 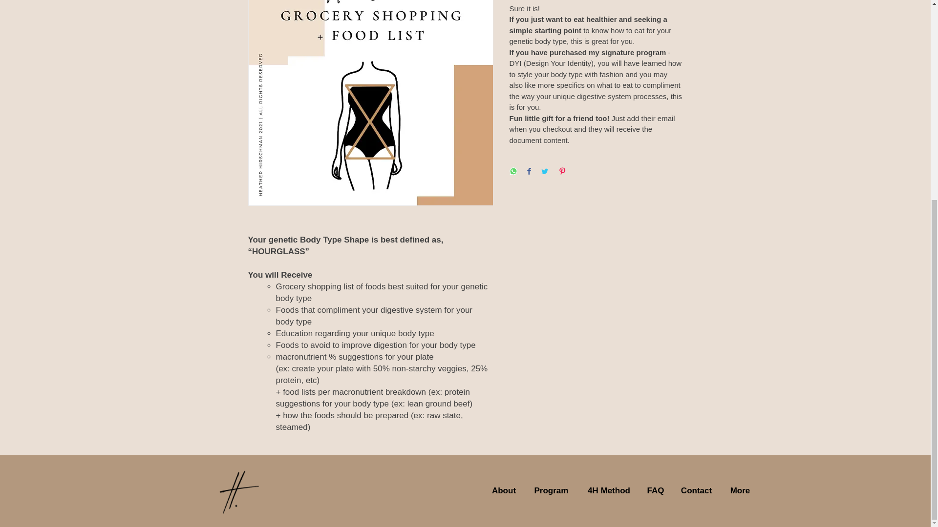 What do you see at coordinates (656, 491) in the screenshot?
I see `FAQ` at bounding box center [656, 491].